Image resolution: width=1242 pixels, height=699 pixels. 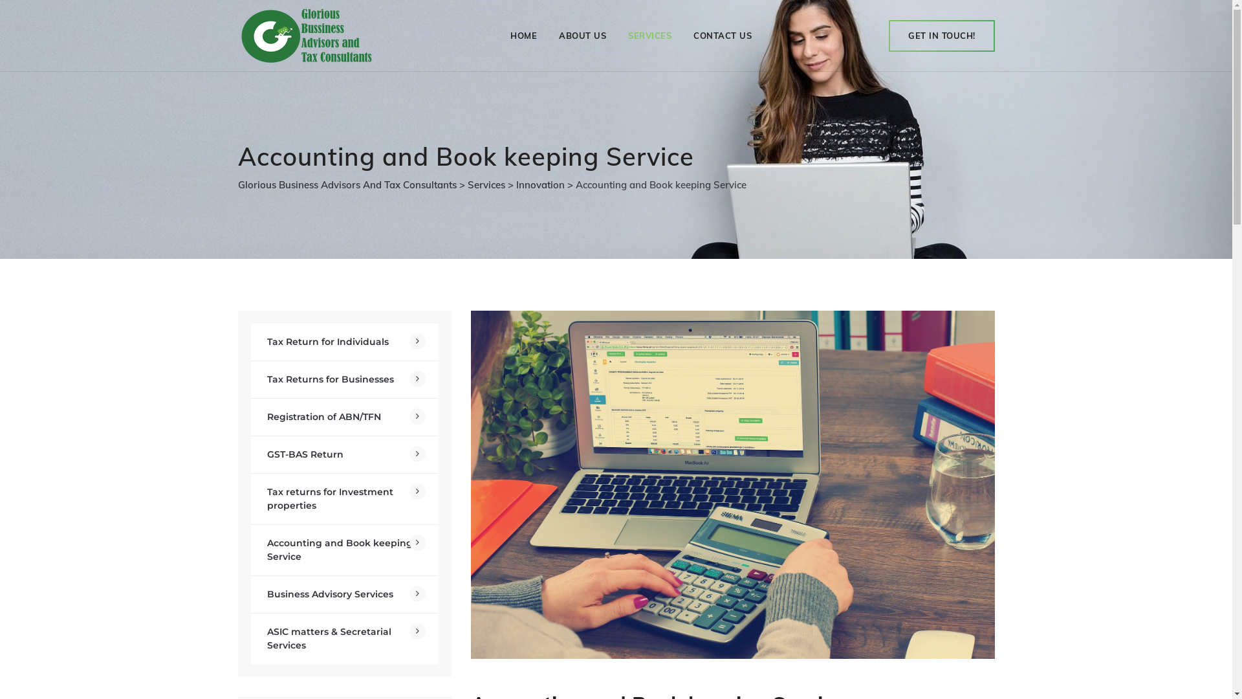 I want to click on Tax returns for Investment properties, so click(x=345, y=499).